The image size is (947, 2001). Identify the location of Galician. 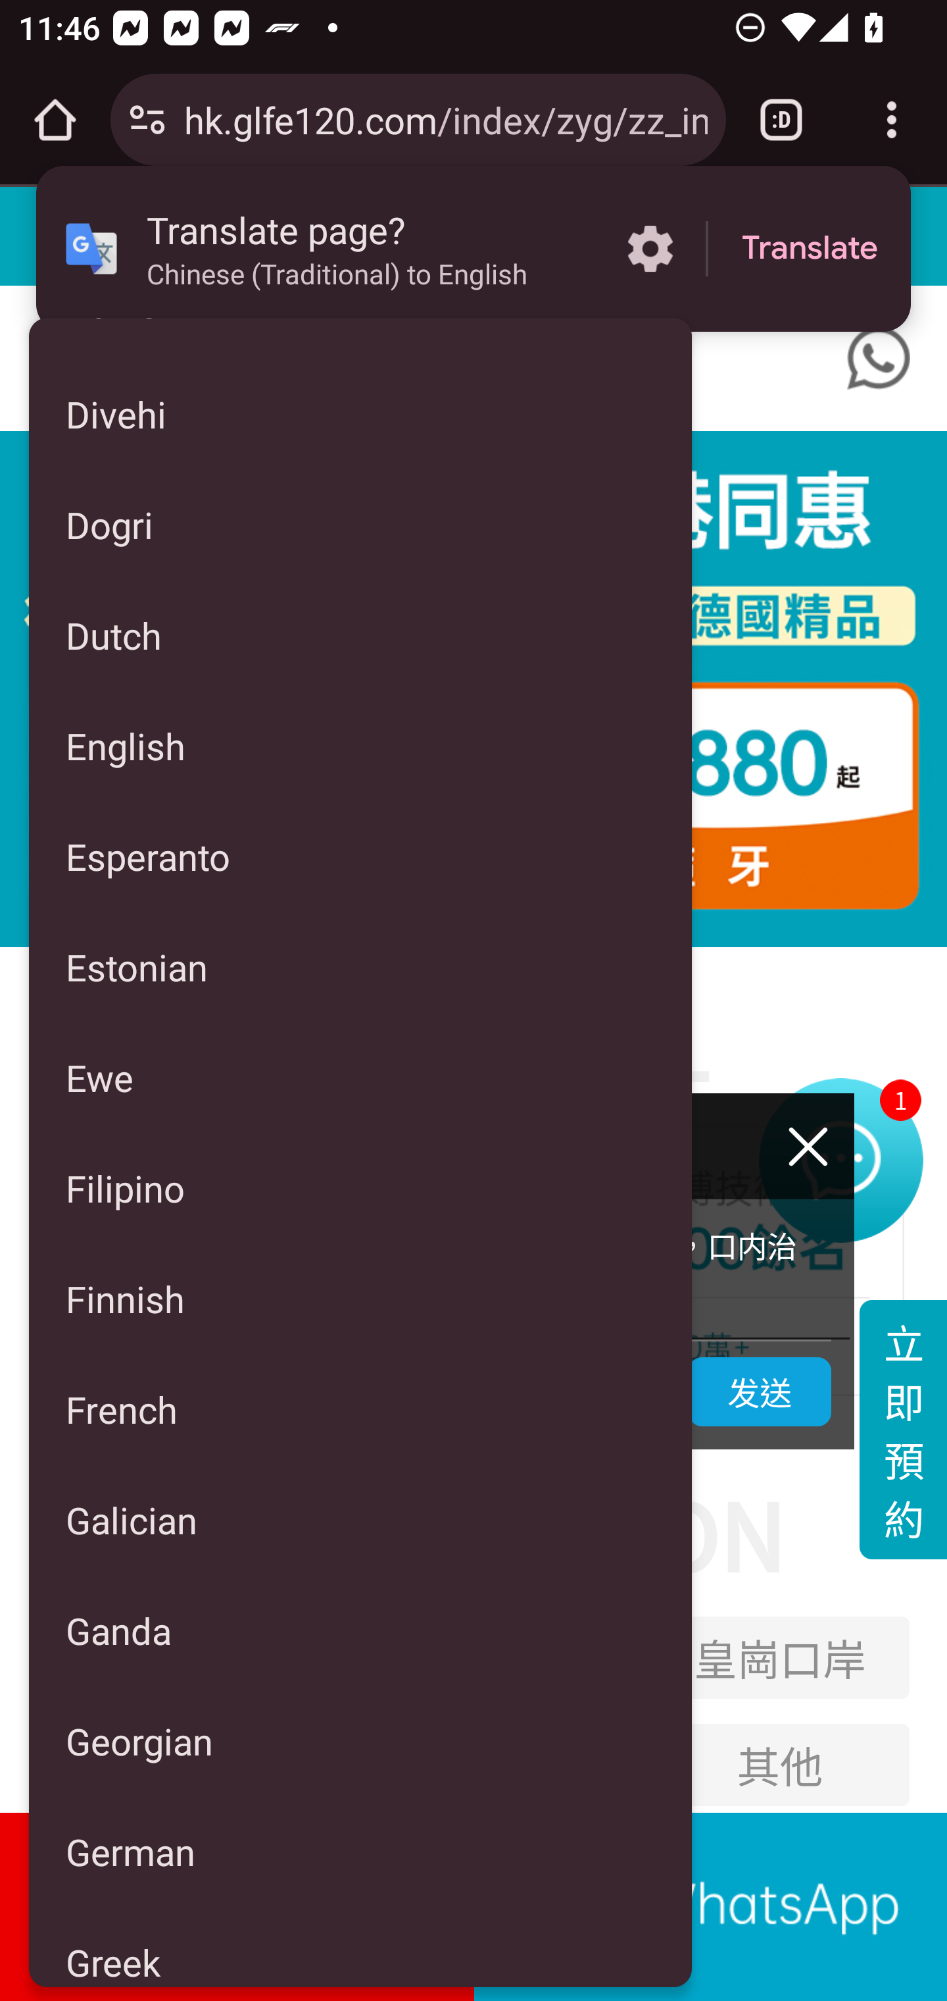
(360, 1519).